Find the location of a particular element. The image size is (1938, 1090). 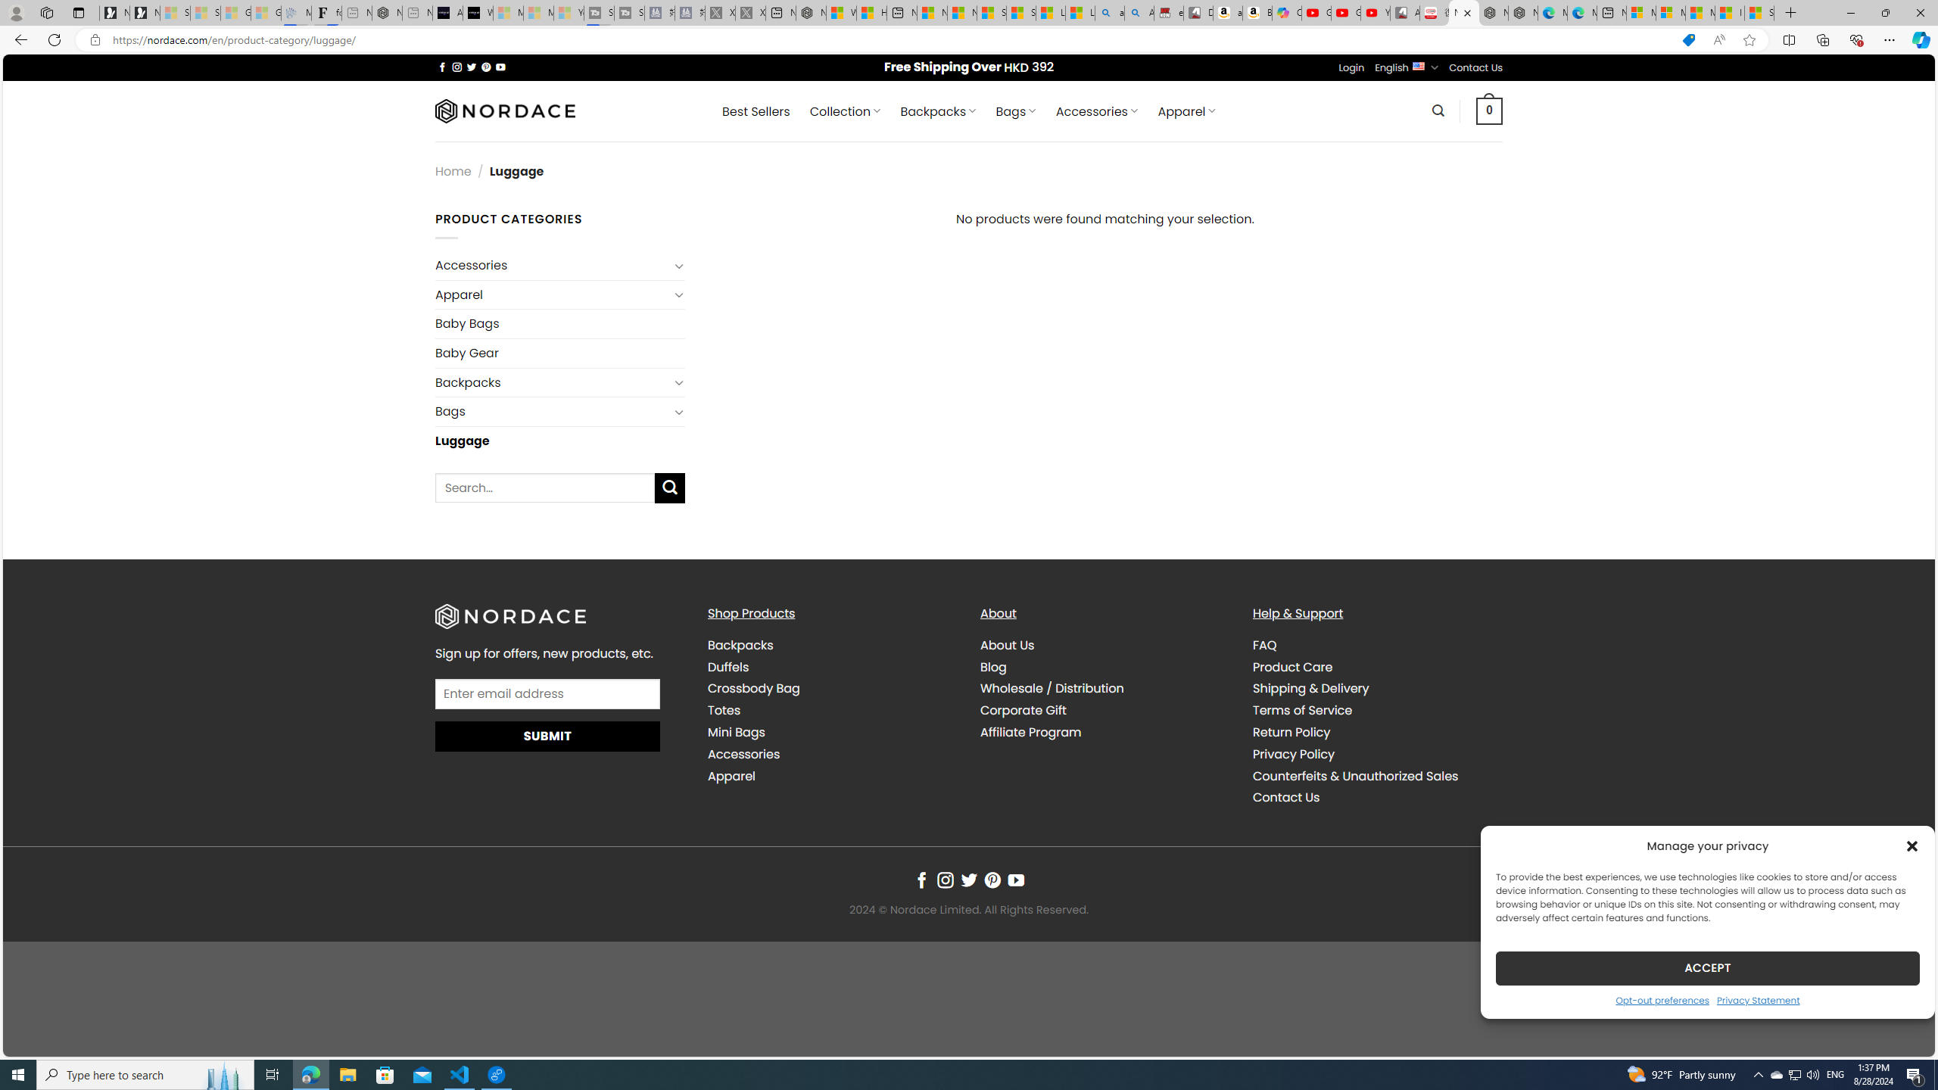

Bags is located at coordinates (553, 412).